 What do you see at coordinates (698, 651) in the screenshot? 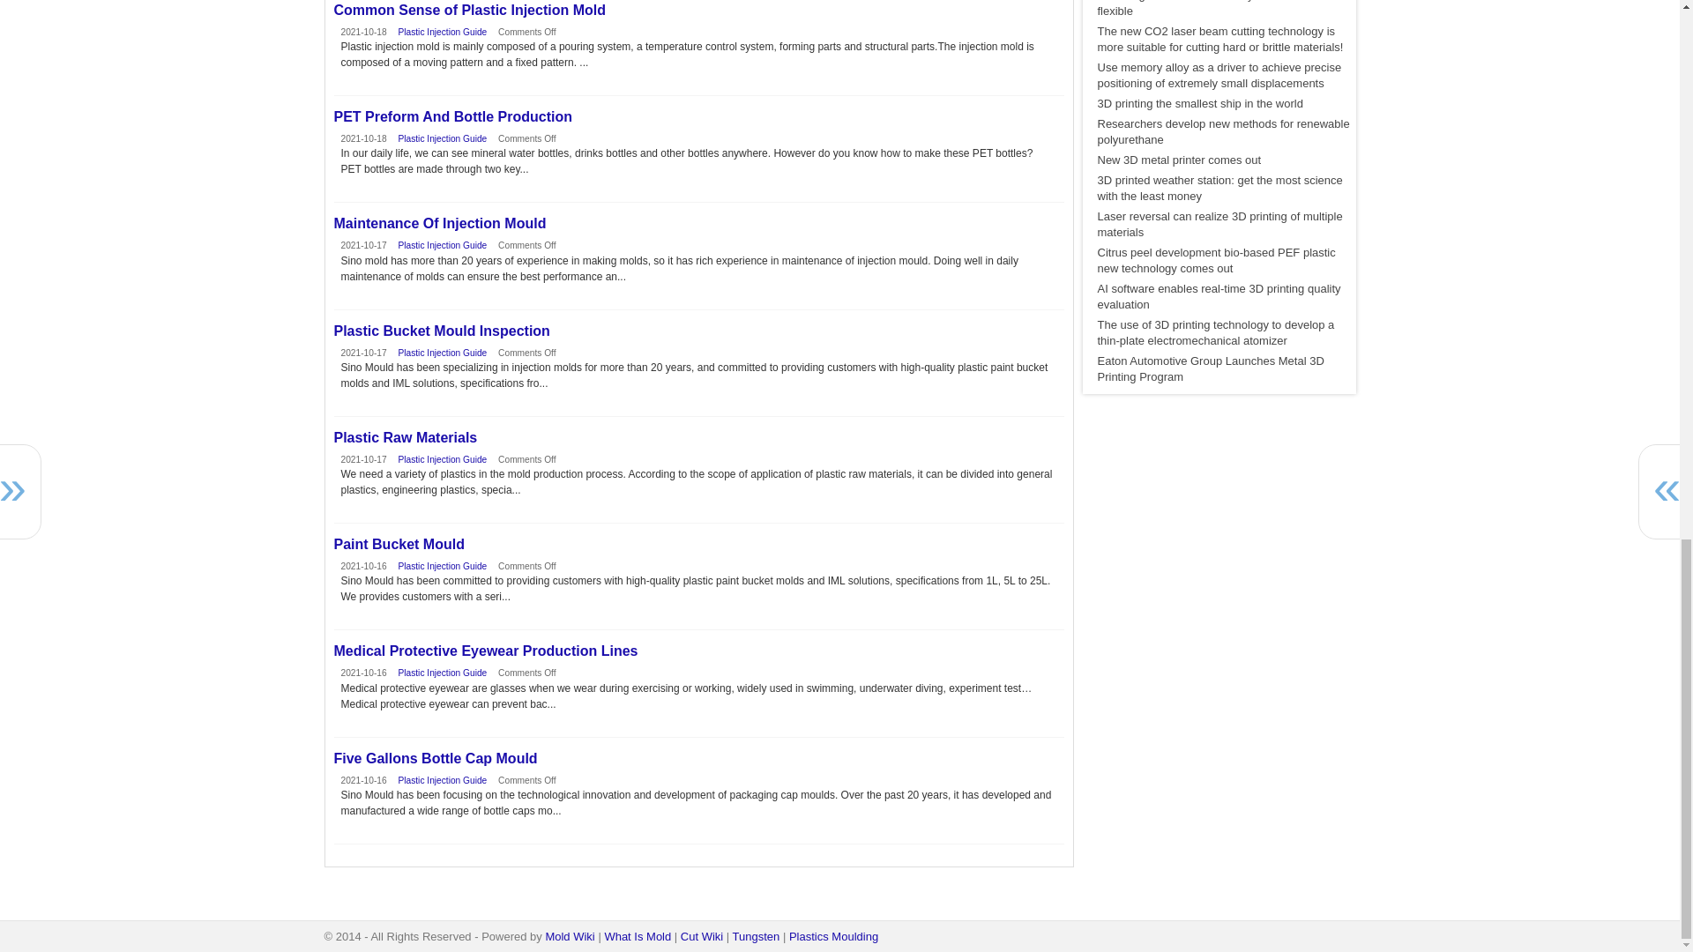
I see `Medical Protective Eyewear Production Lines` at bounding box center [698, 651].